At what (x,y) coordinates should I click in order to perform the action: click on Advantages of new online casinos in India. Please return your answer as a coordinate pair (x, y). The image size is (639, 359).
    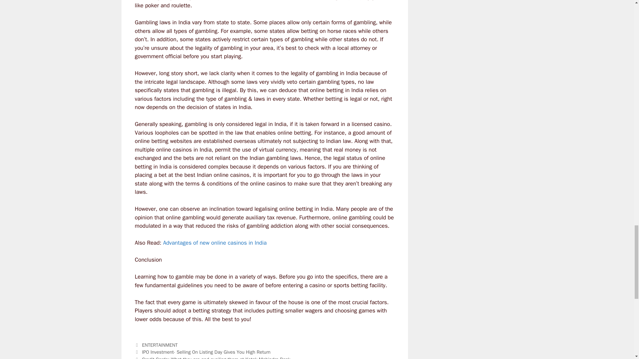
    Looking at the image, I should click on (214, 243).